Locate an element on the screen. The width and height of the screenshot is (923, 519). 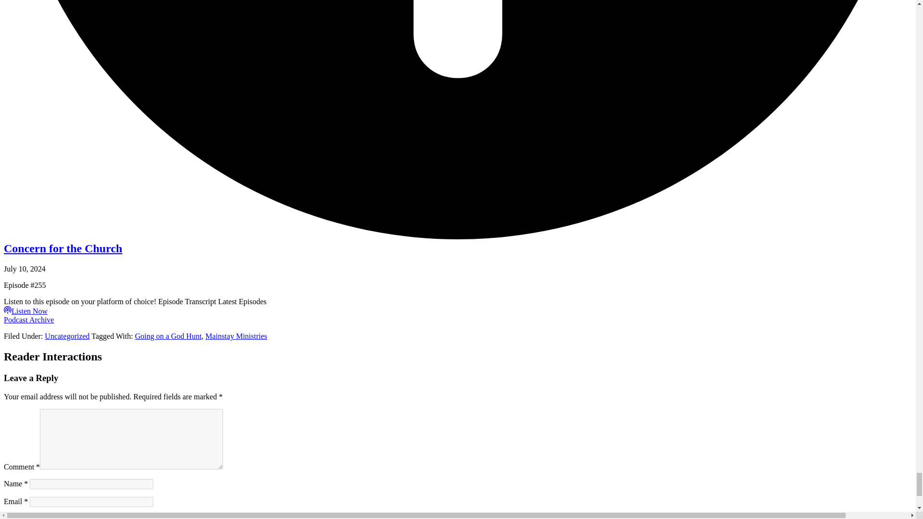
Listen Now is located at coordinates (25, 311).